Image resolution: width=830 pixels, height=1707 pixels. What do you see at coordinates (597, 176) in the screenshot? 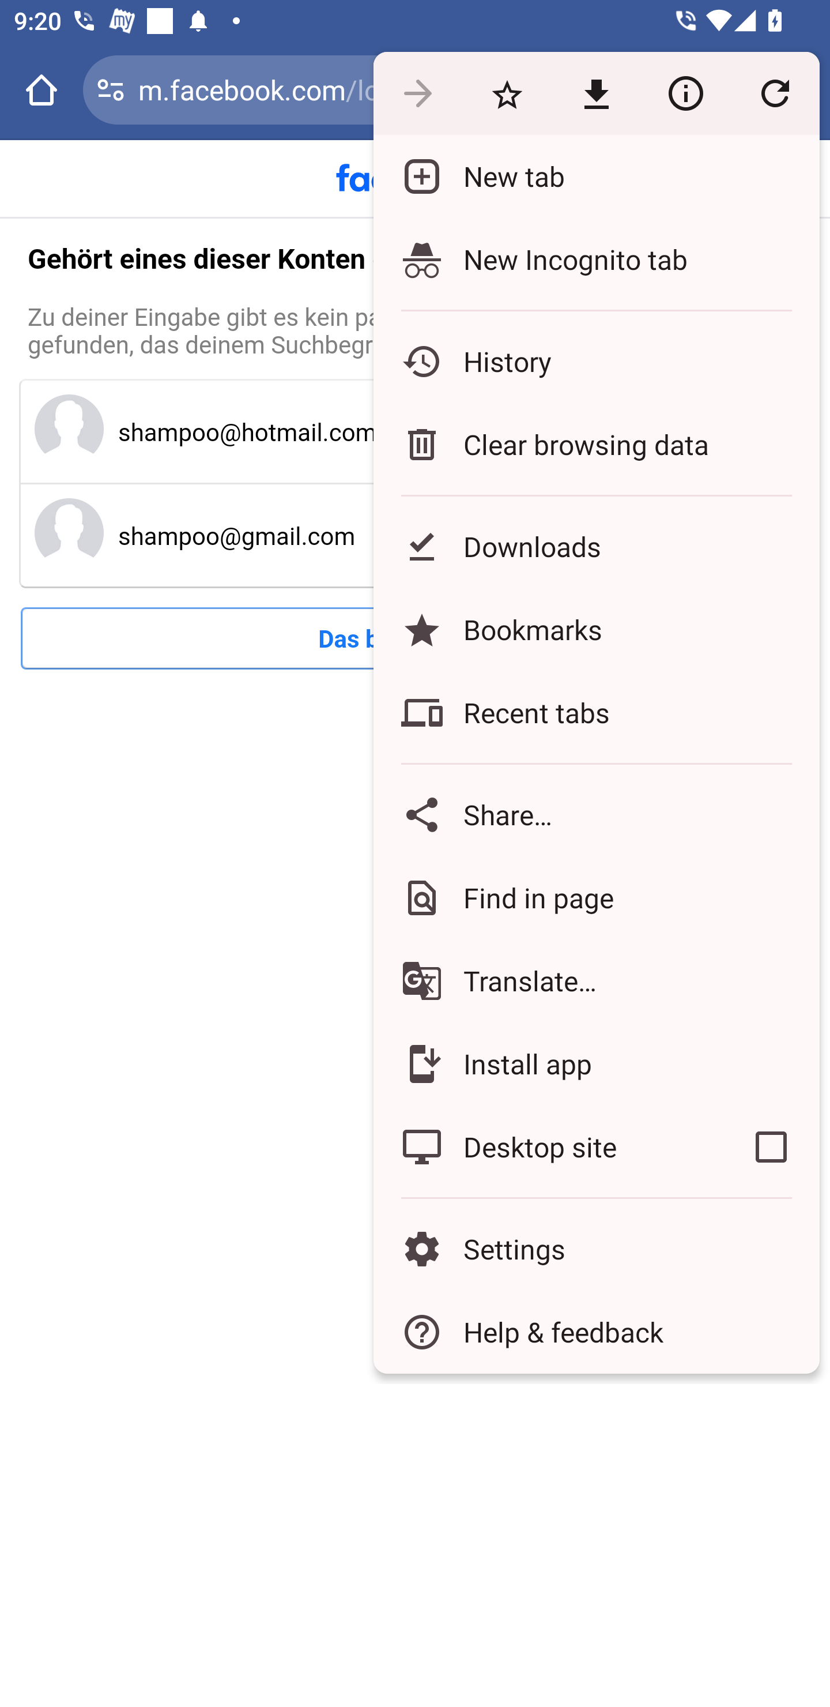
I see `New tab` at bounding box center [597, 176].